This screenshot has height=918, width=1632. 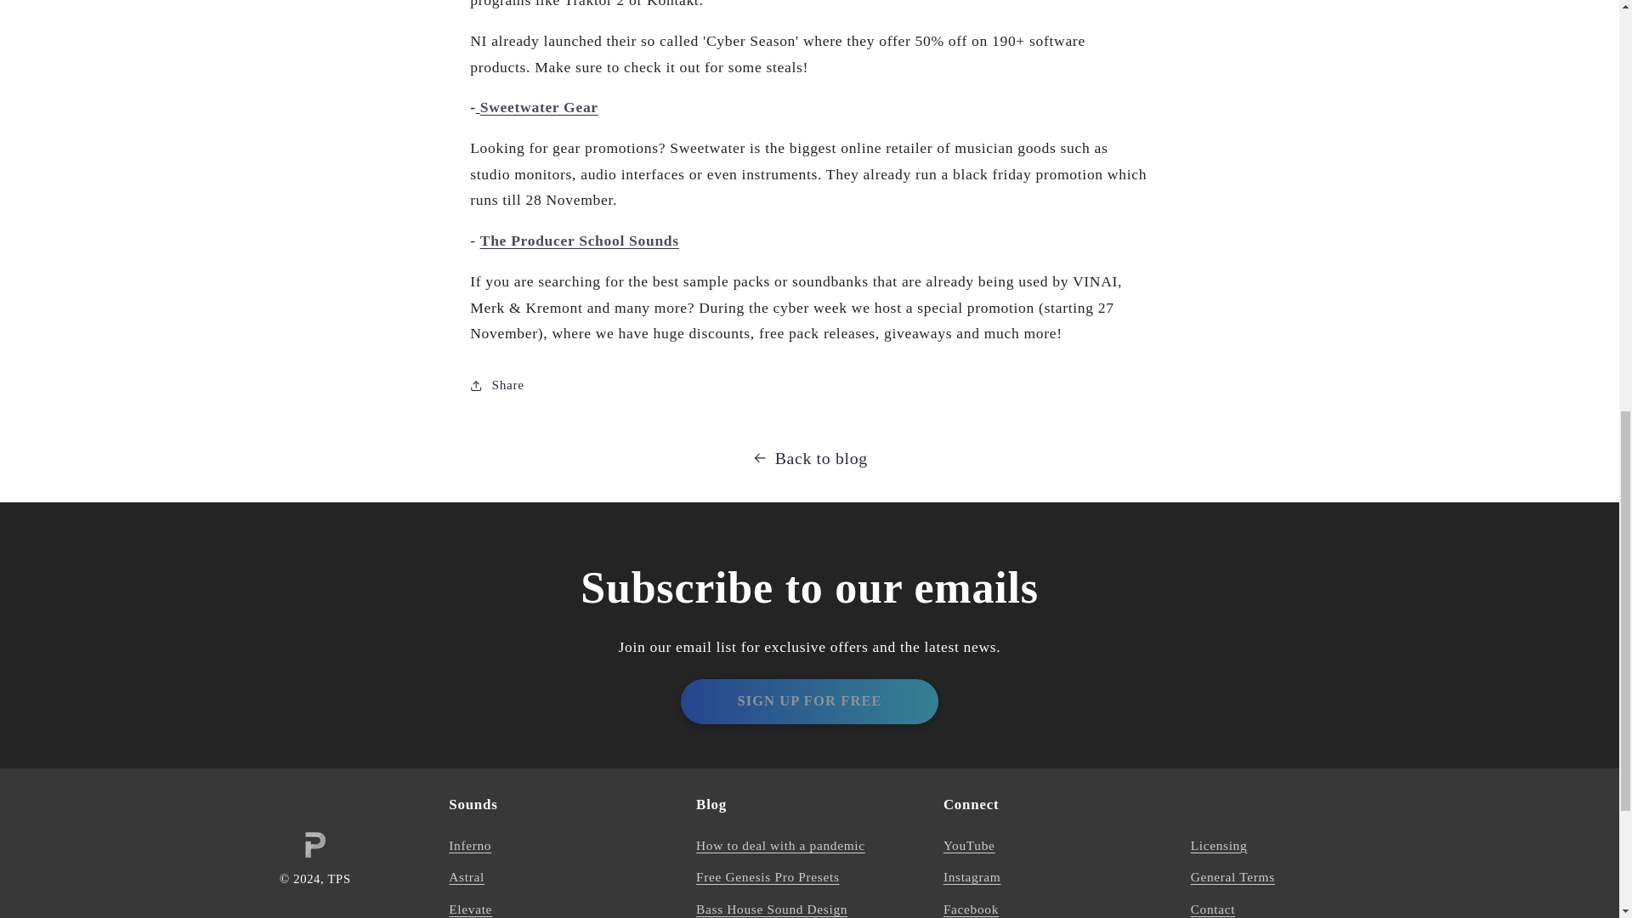 I want to click on SIGN UP FOR FREE, so click(x=808, y=702).